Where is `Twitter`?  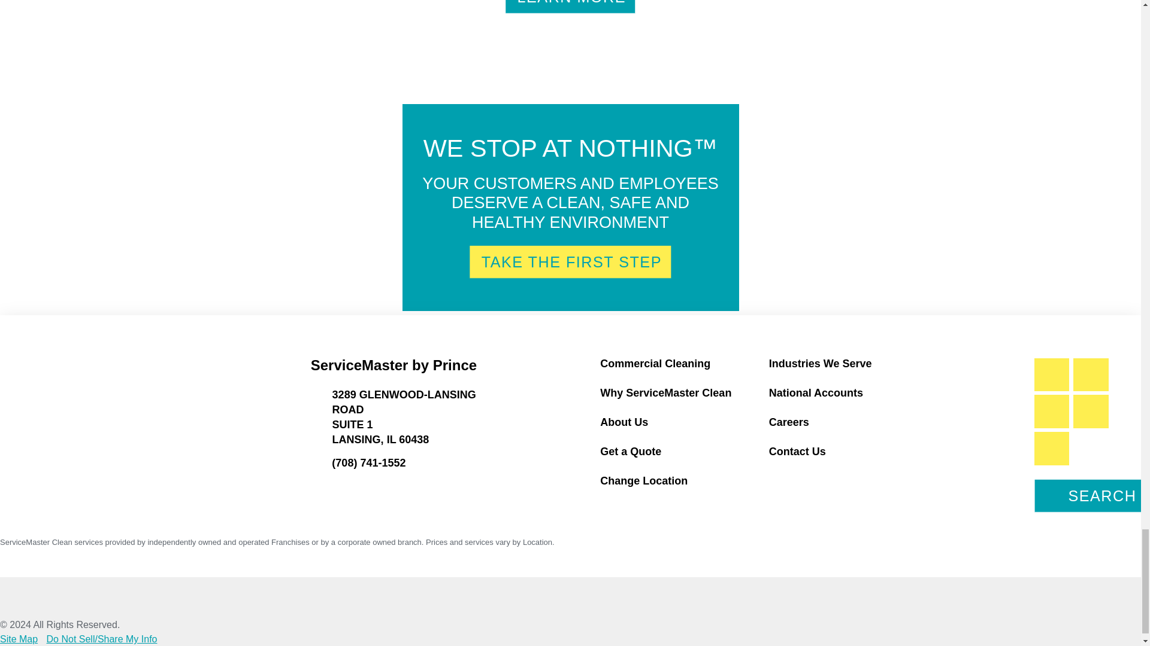 Twitter is located at coordinates (1052, 449).